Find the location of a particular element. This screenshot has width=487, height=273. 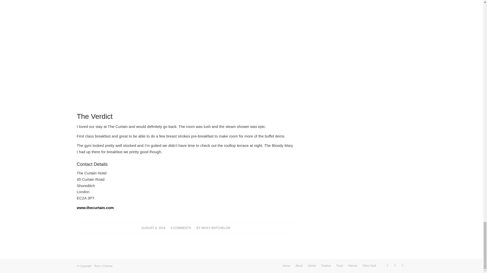

Drinks is located at coordinates (312, 266).